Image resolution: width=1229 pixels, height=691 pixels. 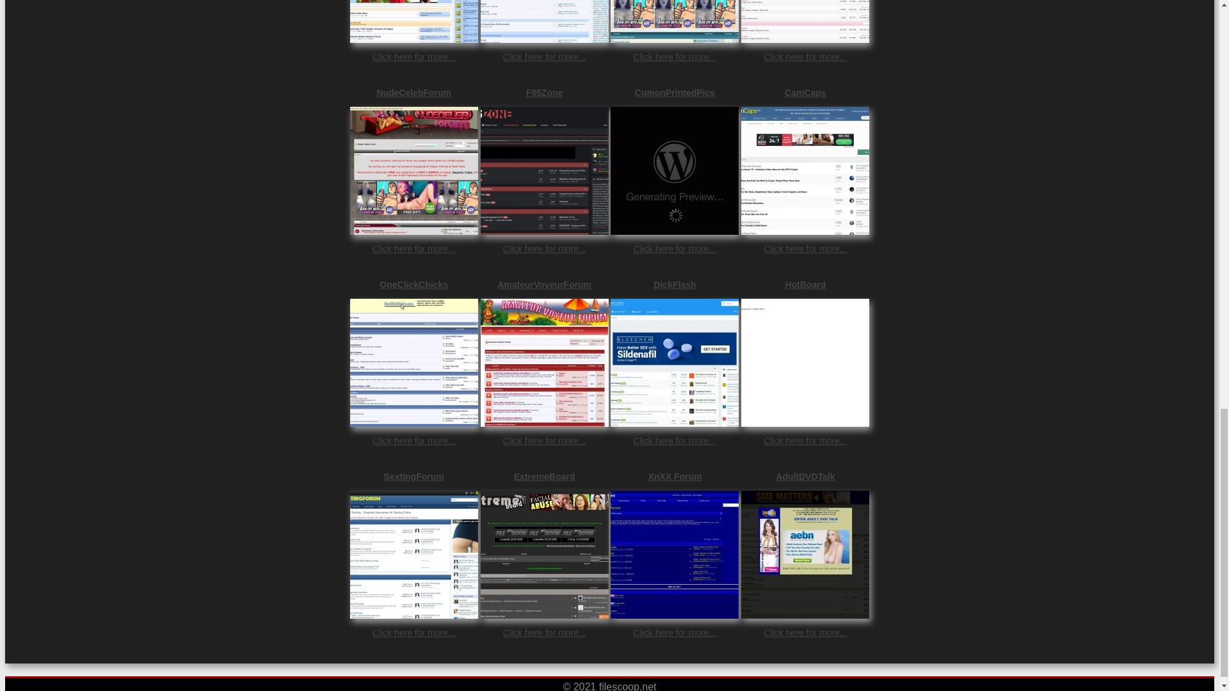 What do you see at coordinates (675, 249) in the screenshot?
I see `Click here for more...` at bounding box center [675, 249].